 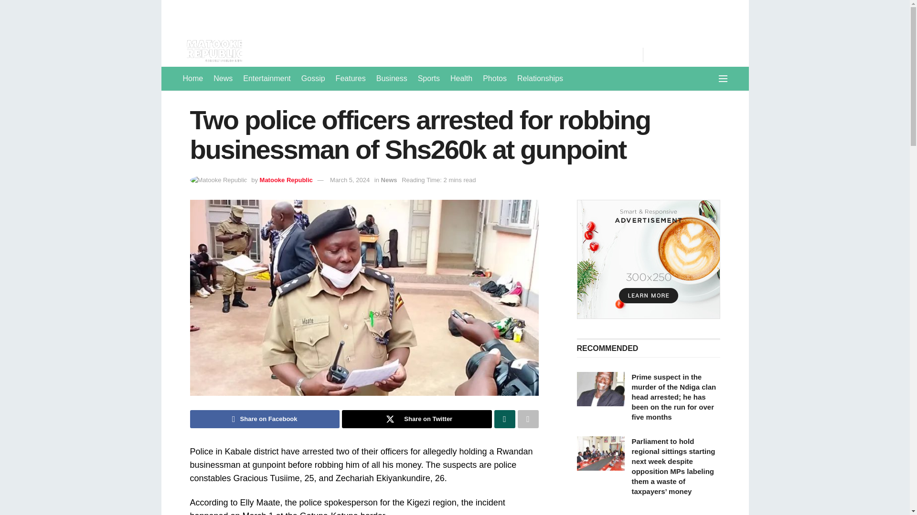 I want to click on News, so click(x=223, y=79).